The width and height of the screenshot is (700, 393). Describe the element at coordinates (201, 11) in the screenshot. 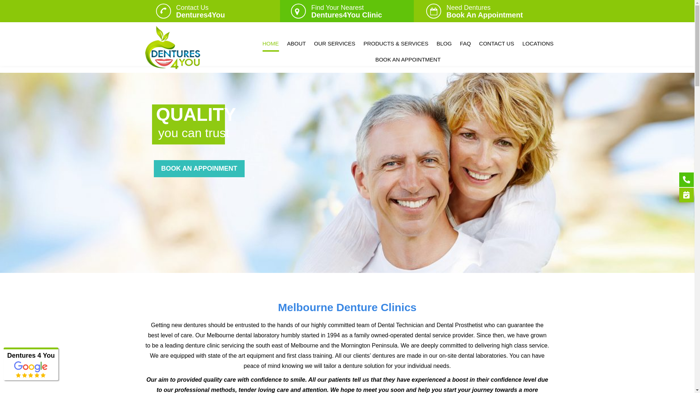

I see `Contact Us
Dentures4You` at that location.